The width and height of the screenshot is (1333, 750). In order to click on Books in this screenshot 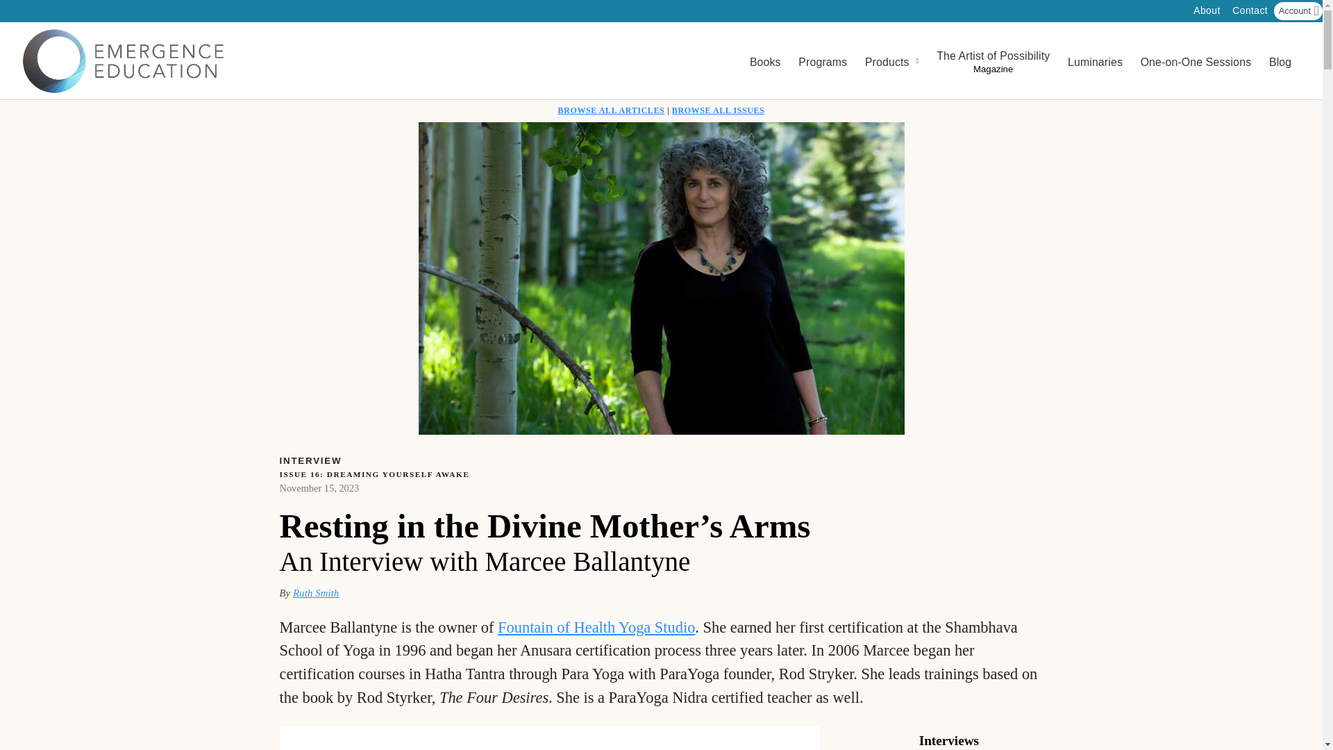, I will do `click(765, 61)`.